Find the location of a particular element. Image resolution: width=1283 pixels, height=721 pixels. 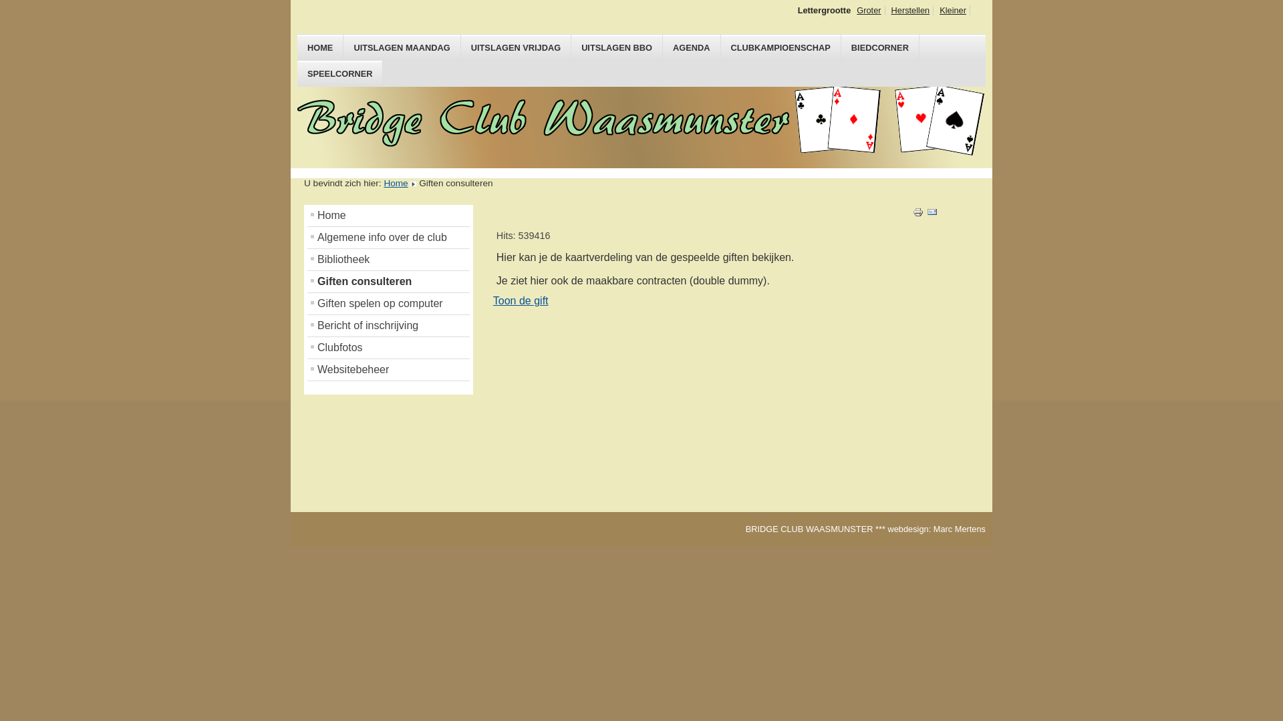

Clubfotos is located at coordinates (389, 348).